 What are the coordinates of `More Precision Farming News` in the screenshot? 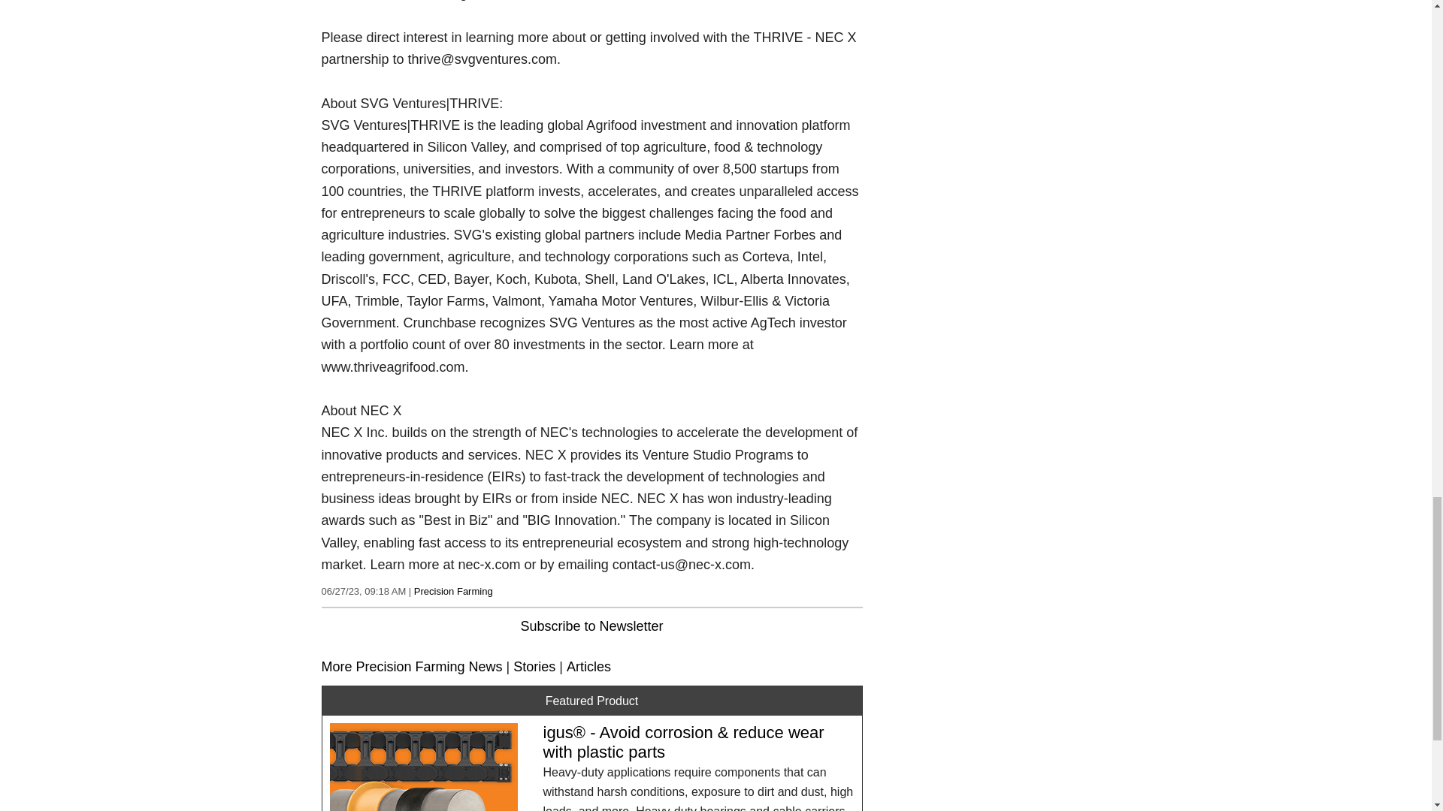 It's located at (412, 667).